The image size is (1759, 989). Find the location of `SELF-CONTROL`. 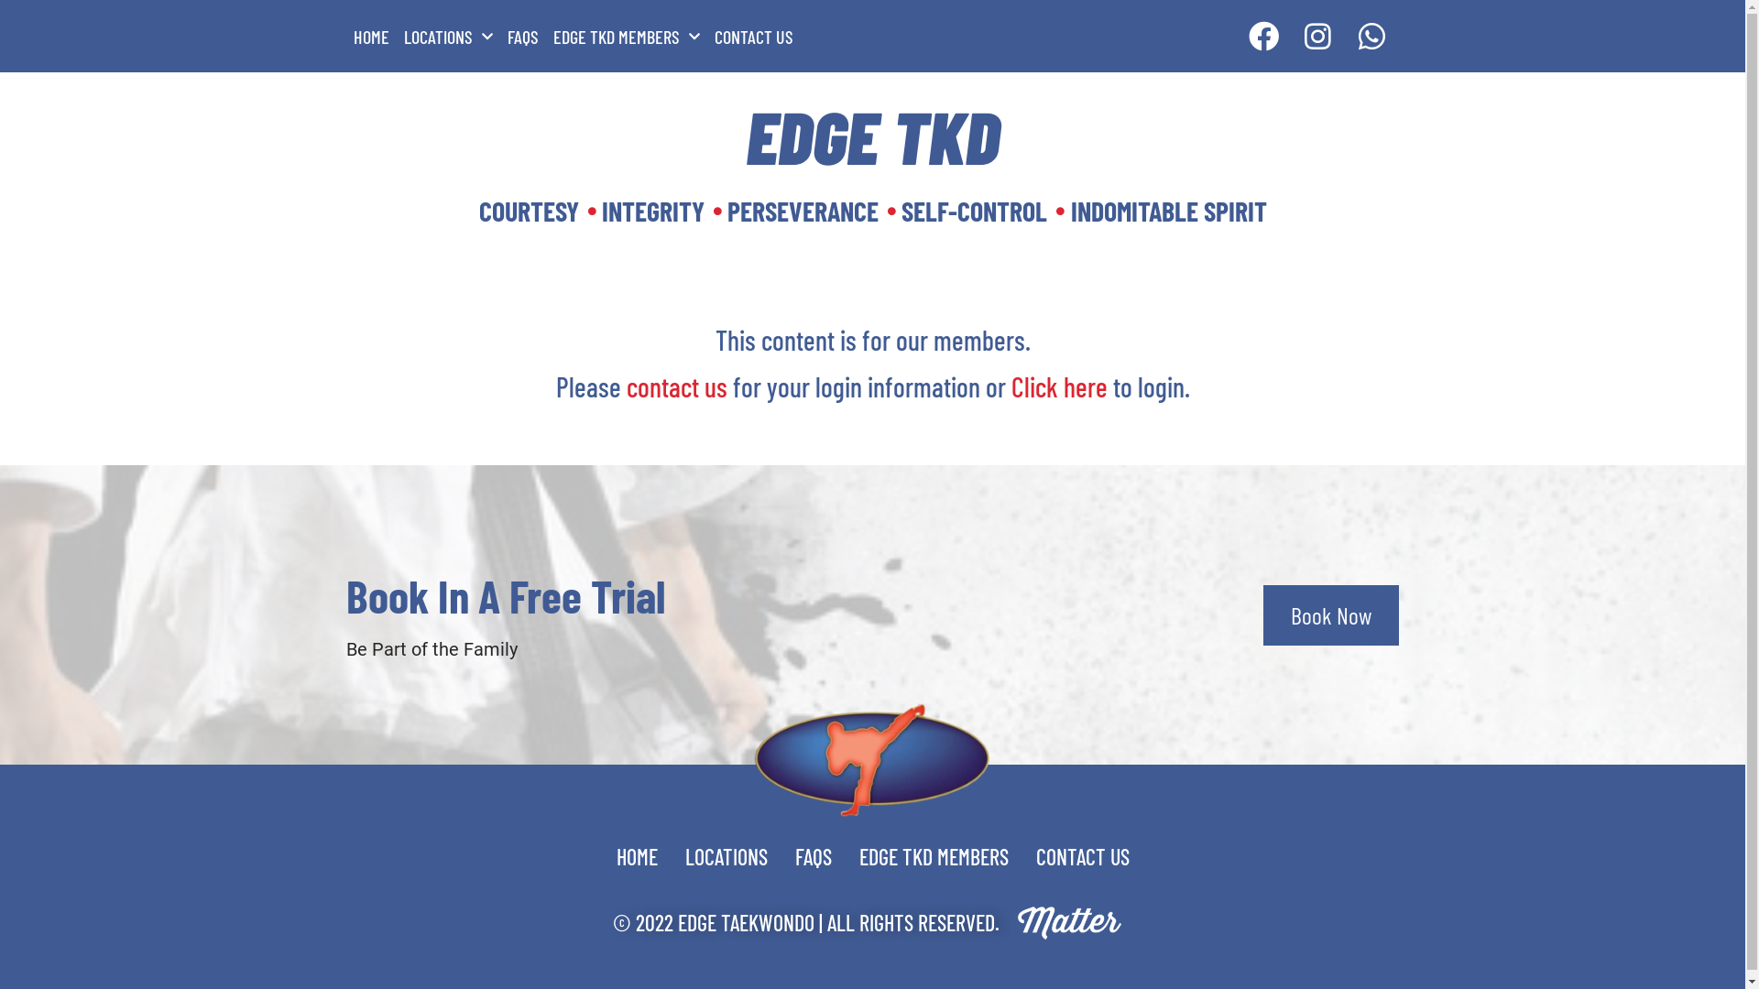

SELF-CONTROL is located at coordinates (967, 211).